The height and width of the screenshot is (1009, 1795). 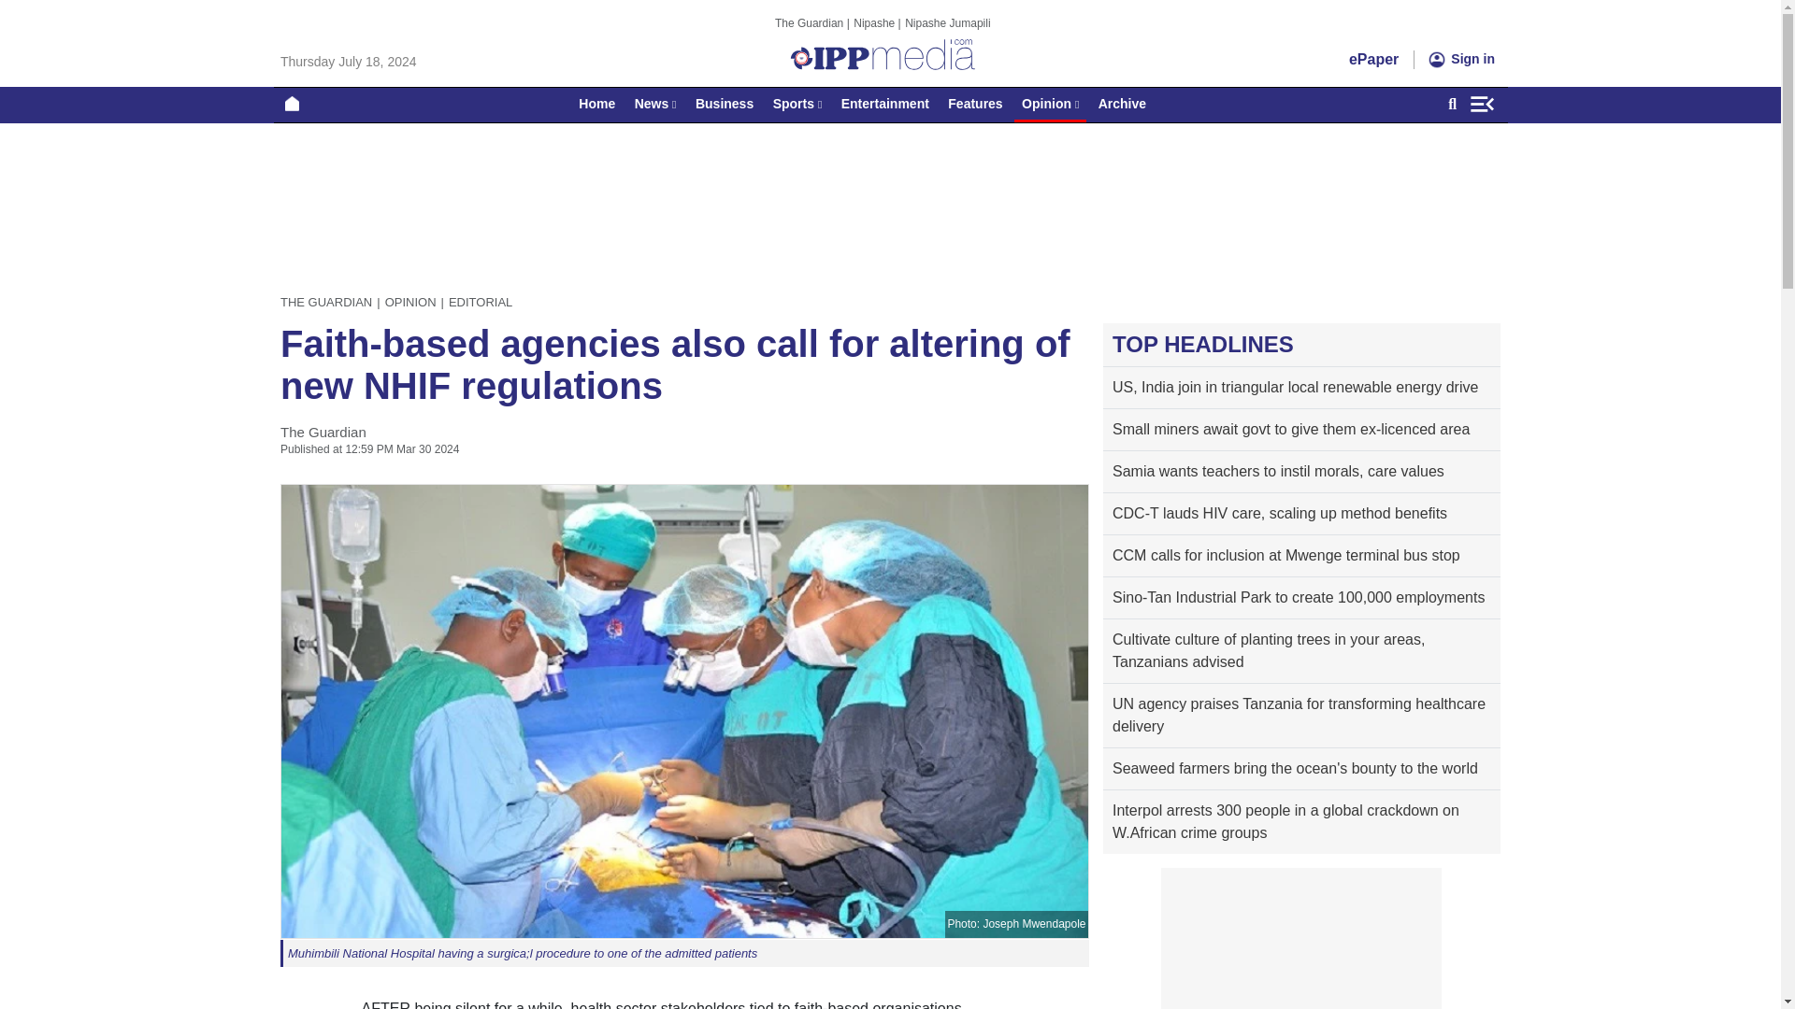 What do you see at coordinates (724, 103) in the screenshot?
I see `Business` at bounding box center [724, 103].